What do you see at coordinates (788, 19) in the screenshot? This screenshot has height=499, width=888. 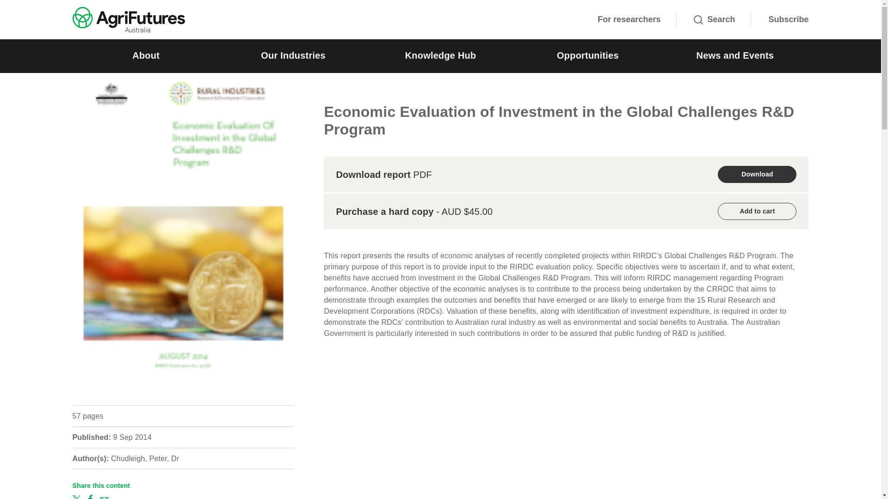 I see `Subscribe` at bounding box center [788, 19].